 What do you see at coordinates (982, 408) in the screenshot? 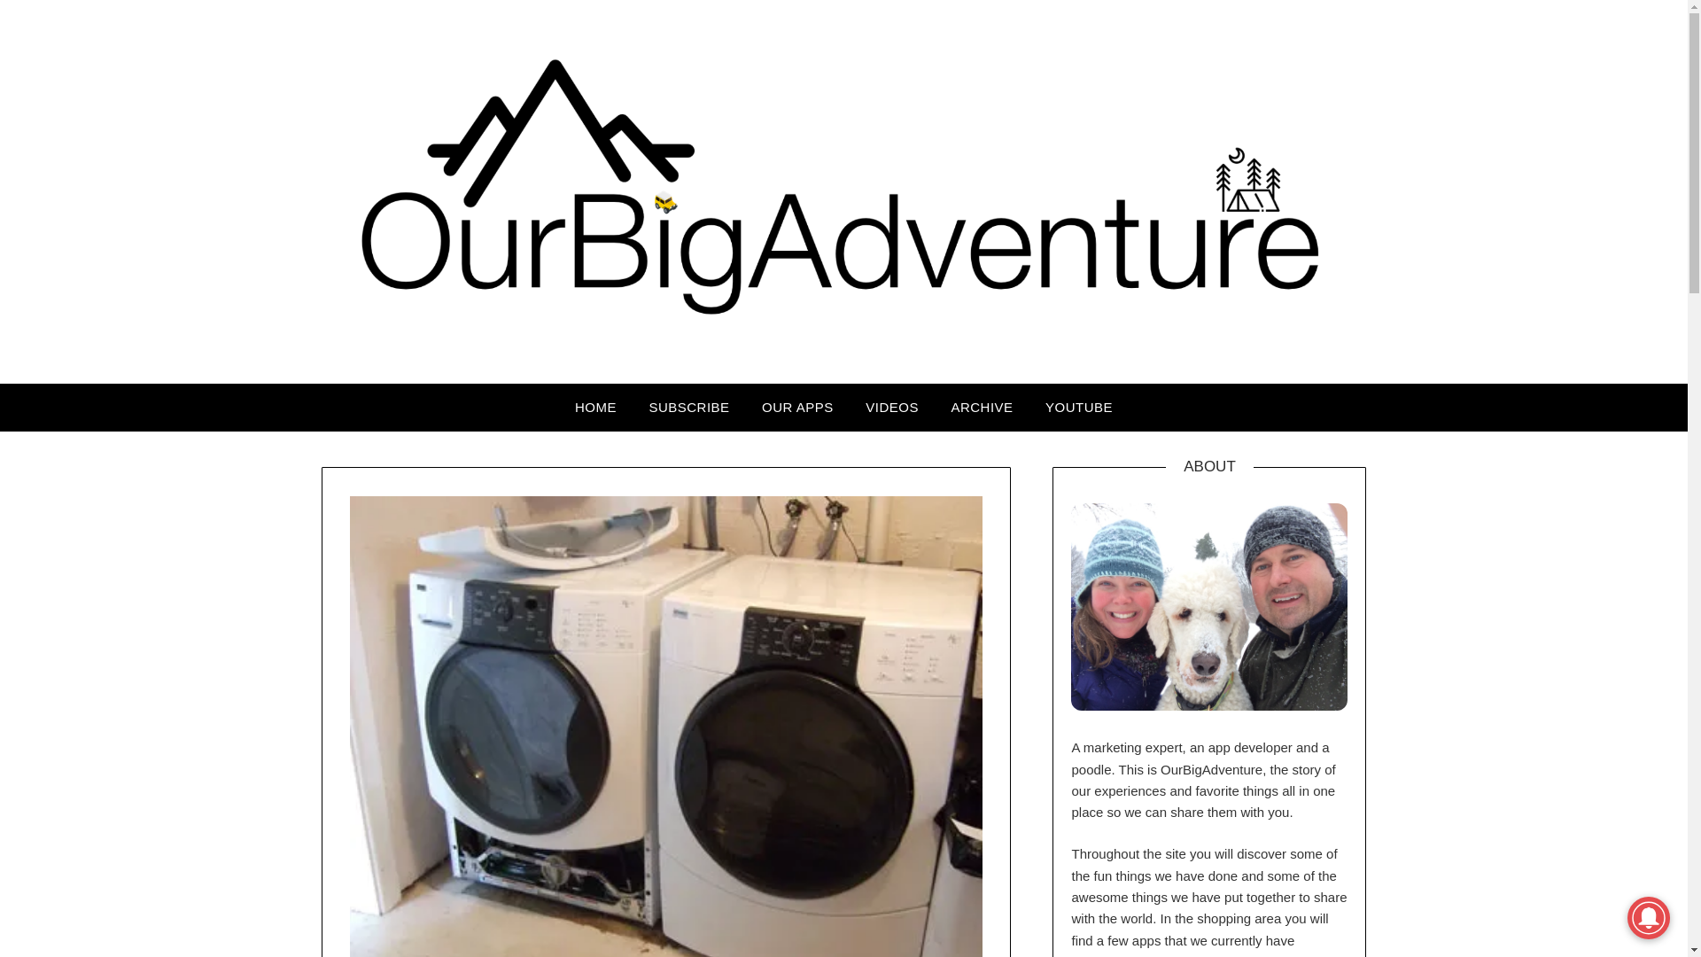
I see `ARCHIVE` at bounding box center [982, 408].